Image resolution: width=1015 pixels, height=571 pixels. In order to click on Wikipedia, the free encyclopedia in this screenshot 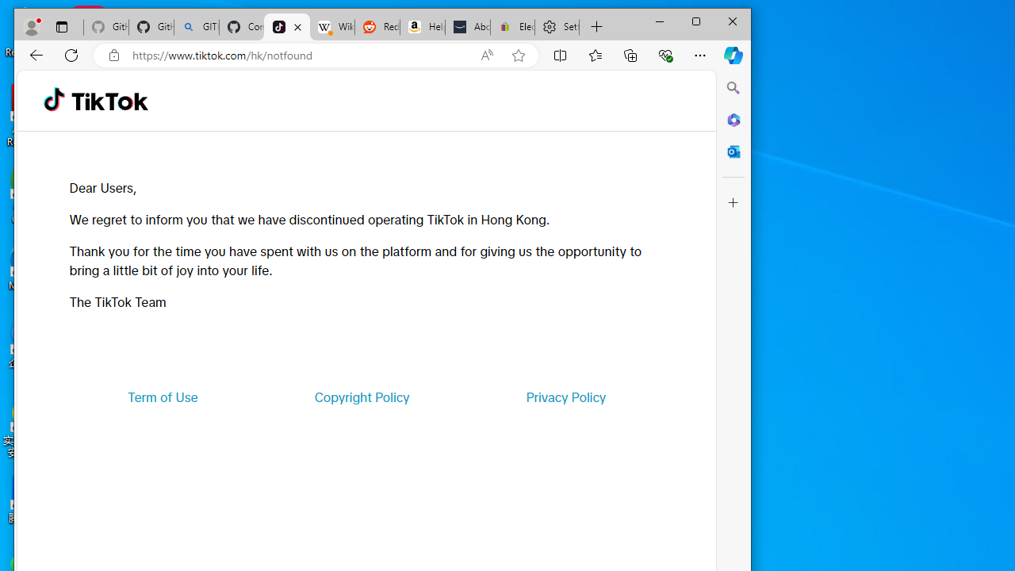, I will do `click(331, 27)`.